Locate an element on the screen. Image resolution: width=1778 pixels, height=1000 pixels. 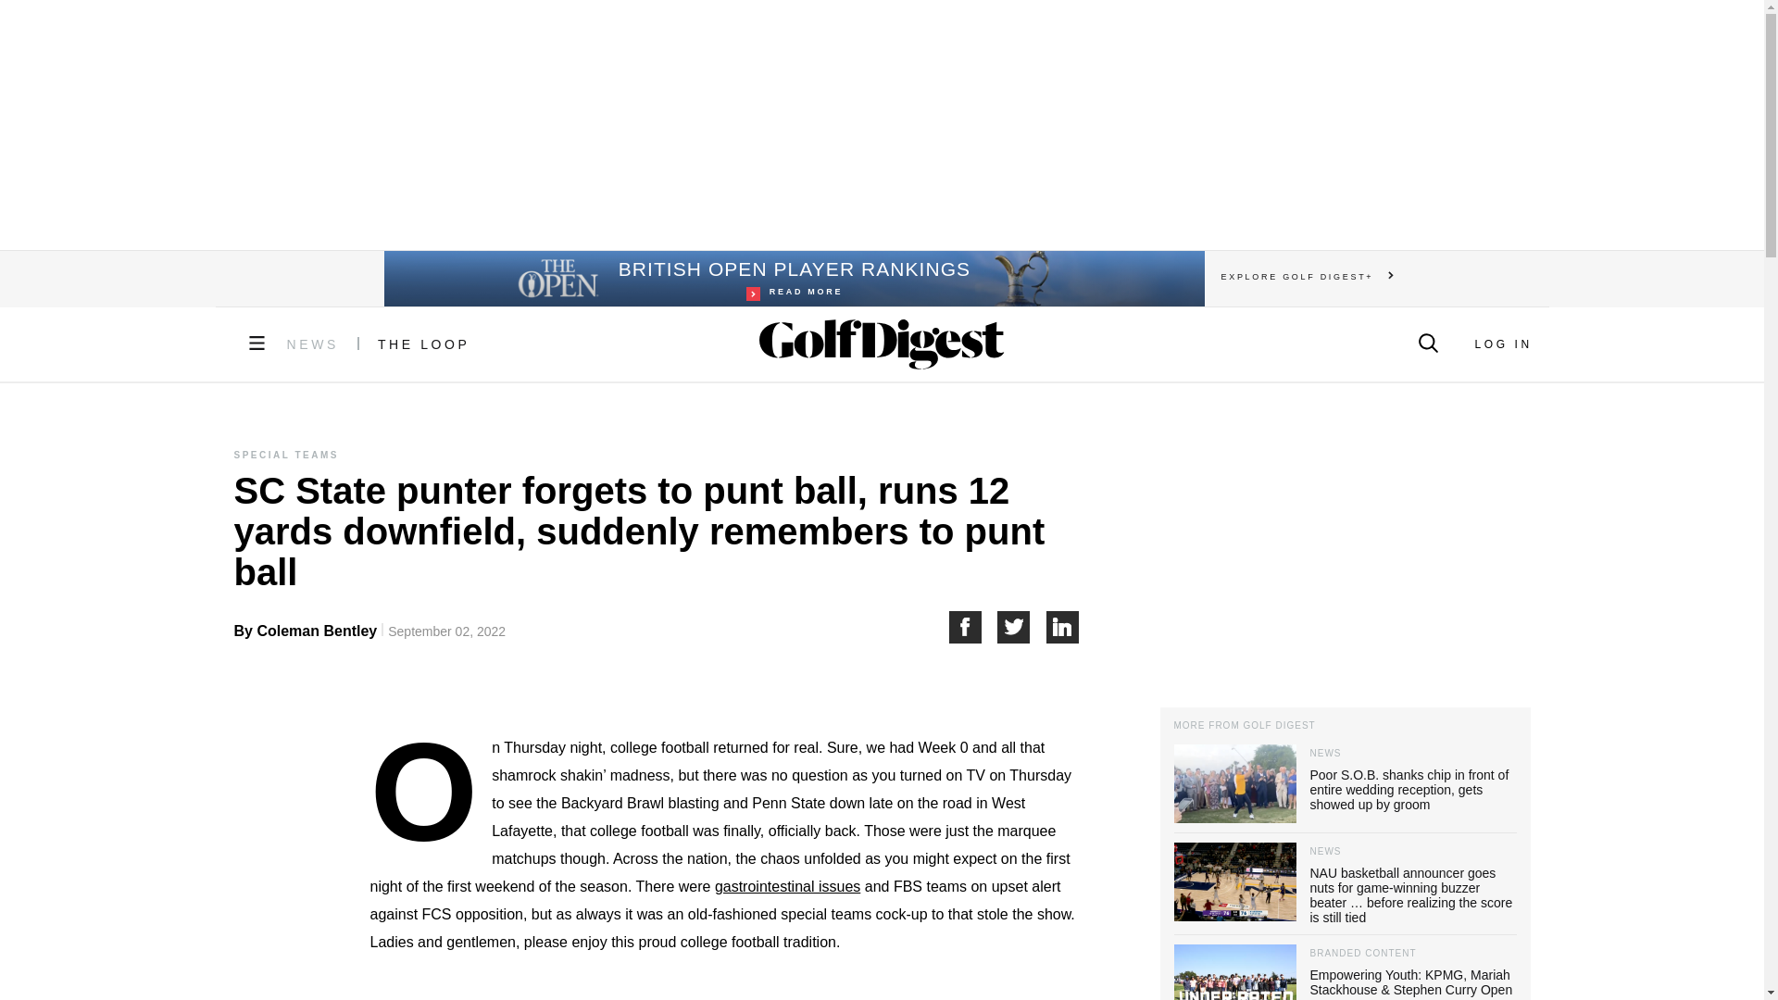
Share on LinkedIn is located at coordinates (1502, 344).